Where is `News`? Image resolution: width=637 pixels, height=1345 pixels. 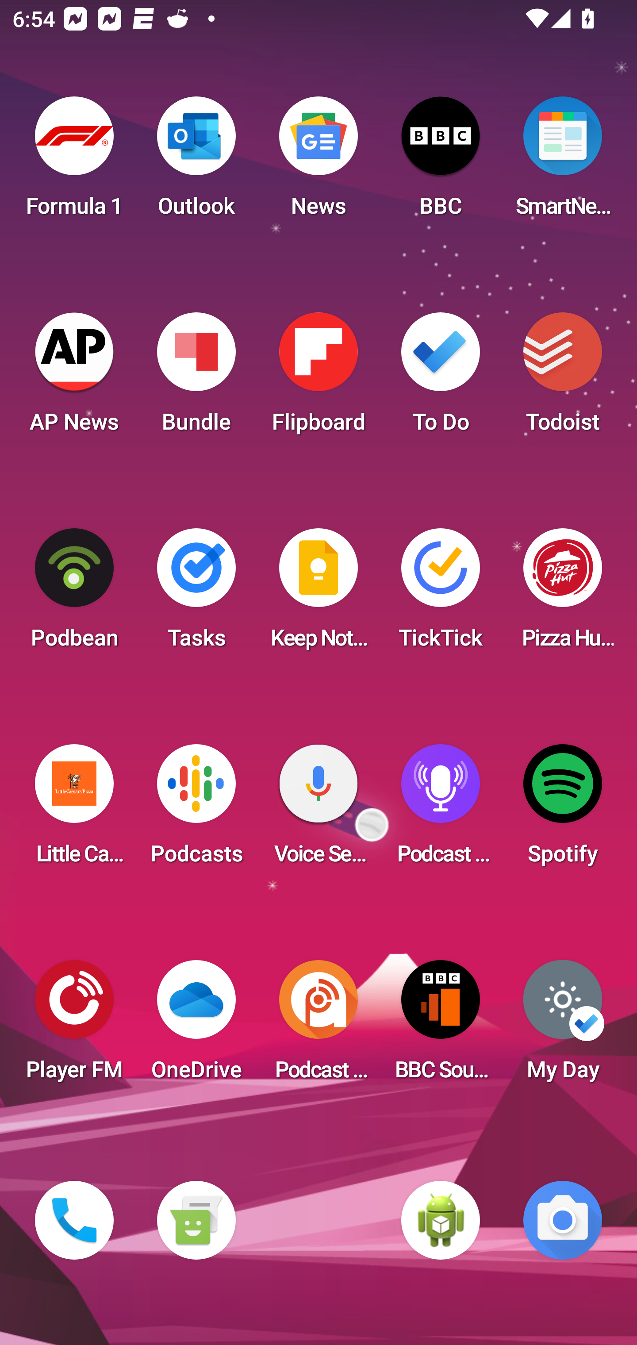
News is located at coordinates (318, 162).